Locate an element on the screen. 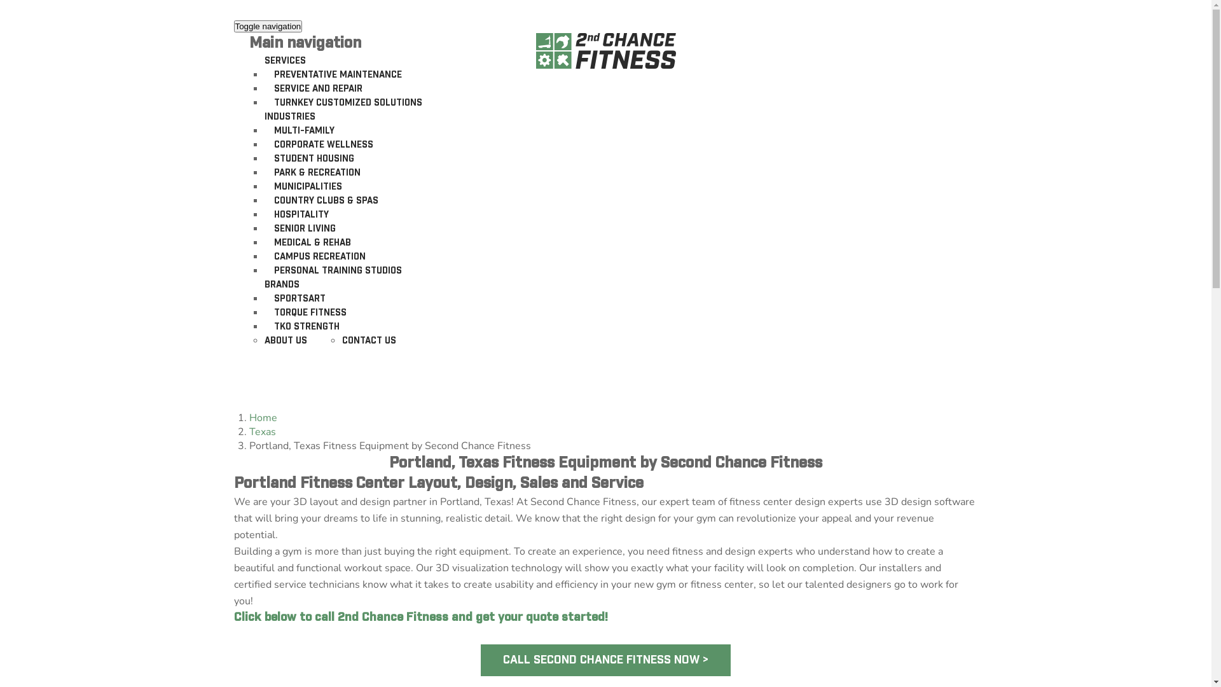 This screenshot has width=1221, height=687. CAMPUS RECREATION is located at coordinates (320, 257).